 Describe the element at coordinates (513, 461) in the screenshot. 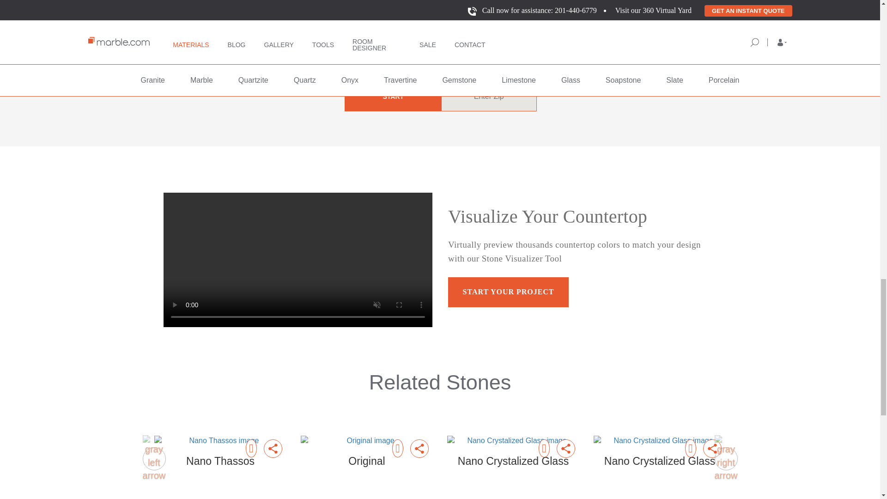

I see `Nano Crystalized Glass` at that location.